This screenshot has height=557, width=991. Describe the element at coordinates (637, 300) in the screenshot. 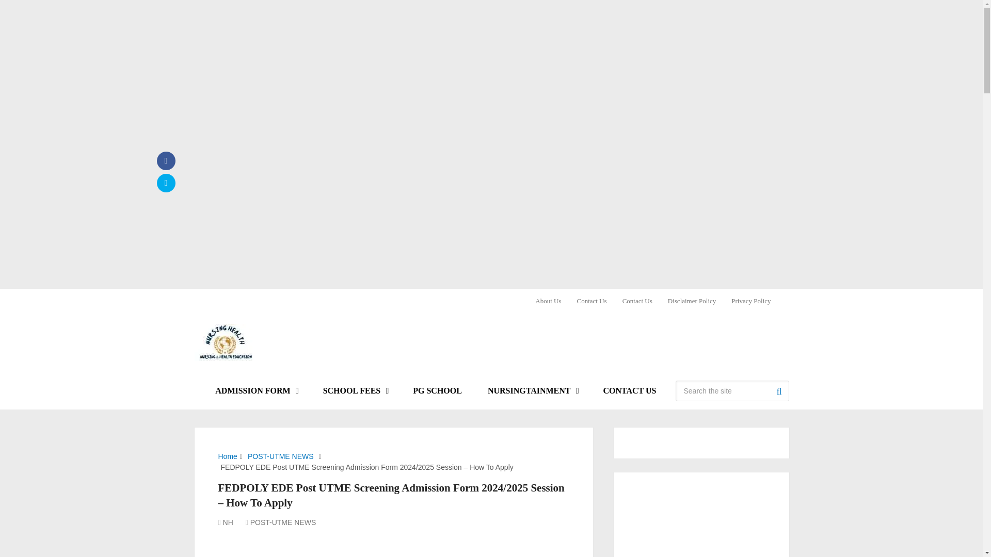

I see `Contact Us` at that location.